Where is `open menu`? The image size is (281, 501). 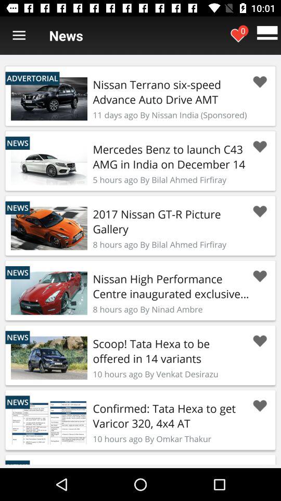 open menu is located at coordinates (19, 35).